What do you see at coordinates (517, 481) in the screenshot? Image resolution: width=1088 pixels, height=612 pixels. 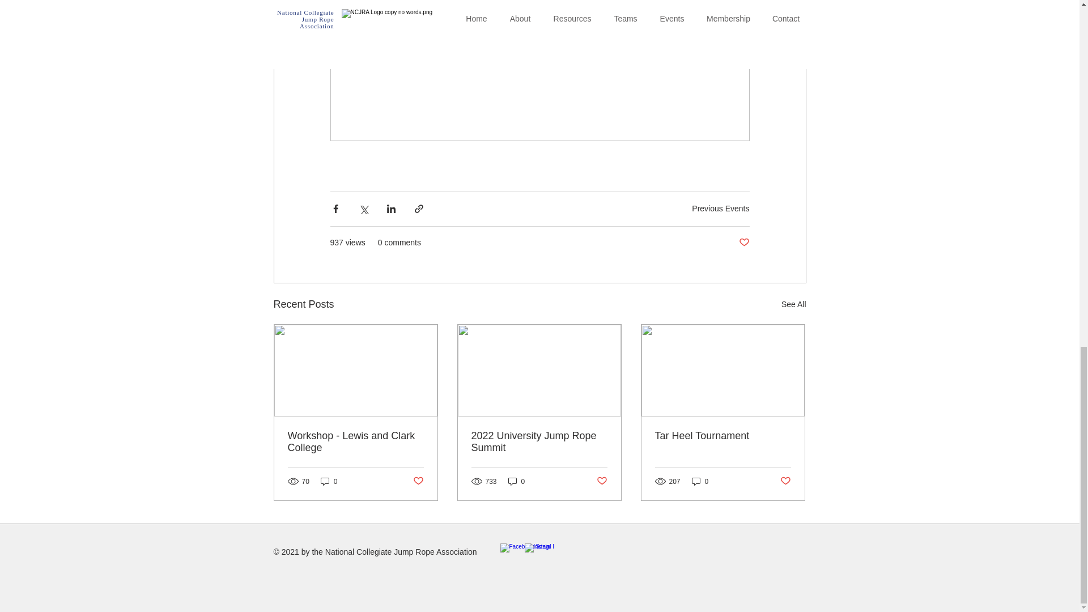 I see `0` at bounding box center [517, 481].